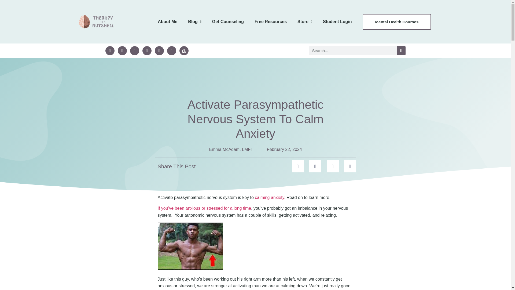  What do you see at coordinates (401, 50) in the screenshot?
I see `Search` at bounding box center [401, 50].